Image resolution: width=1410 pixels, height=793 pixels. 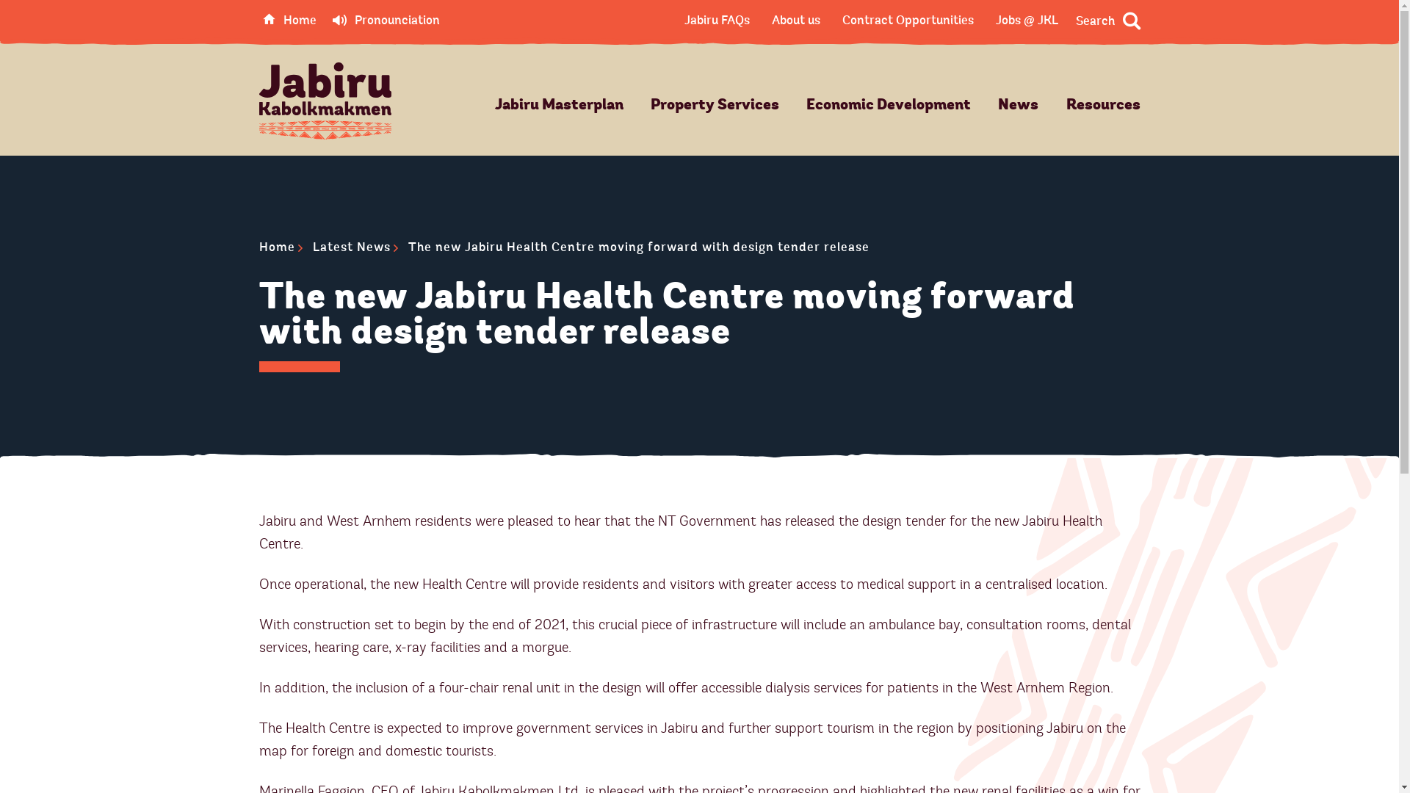 I want to click on Home, so click(x=276, y=247).